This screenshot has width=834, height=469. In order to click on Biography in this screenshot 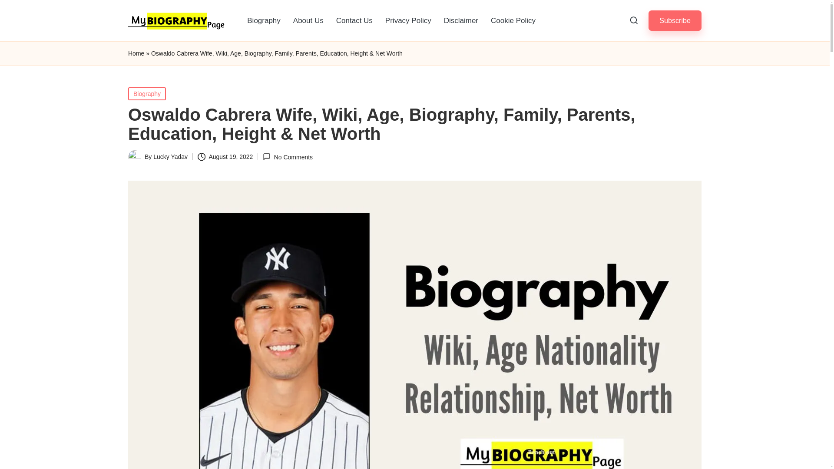, I will do `click(264, 21)`.